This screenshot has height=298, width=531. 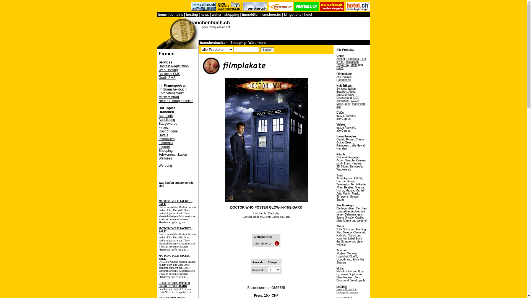 What do you see at coordinates (350, 141) in the screenshot?
I see `Classic Guitar` at bounding box center [350, 141].